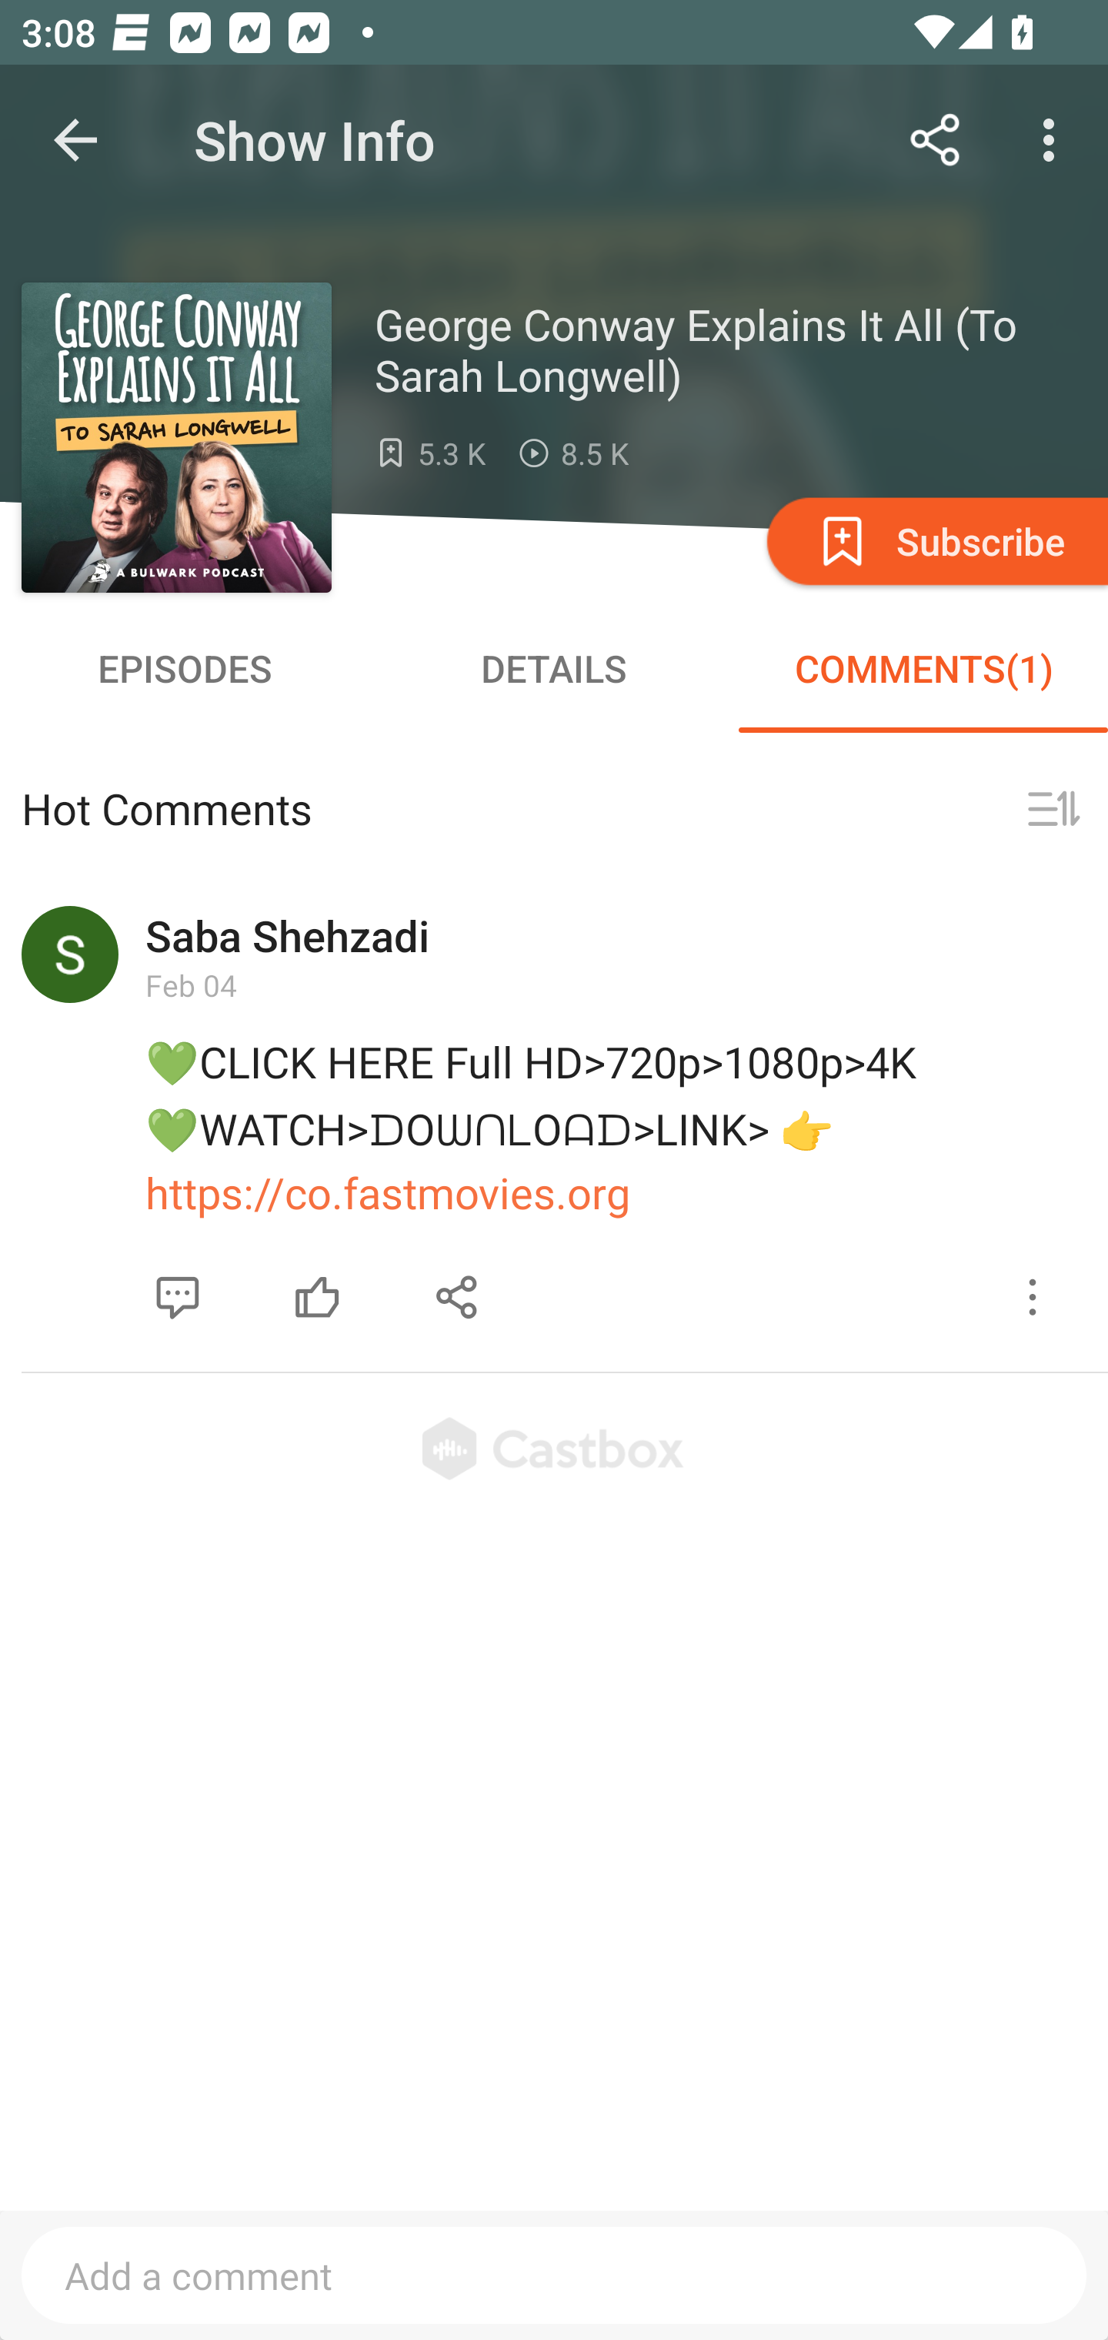 The height and width of the screenshot is (2340, 1108). What do you see at coordinates (1033, 1298) in the screenshot?
I see `` at bounding box center [1033, 1298].